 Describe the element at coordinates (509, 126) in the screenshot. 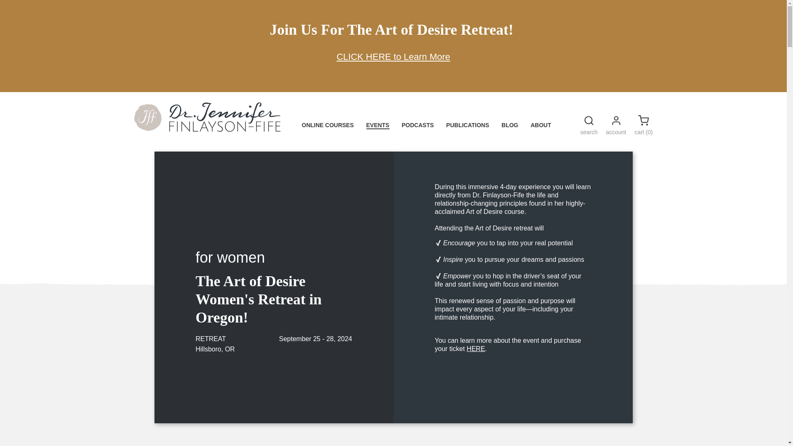

I see `BLOG` at that location.